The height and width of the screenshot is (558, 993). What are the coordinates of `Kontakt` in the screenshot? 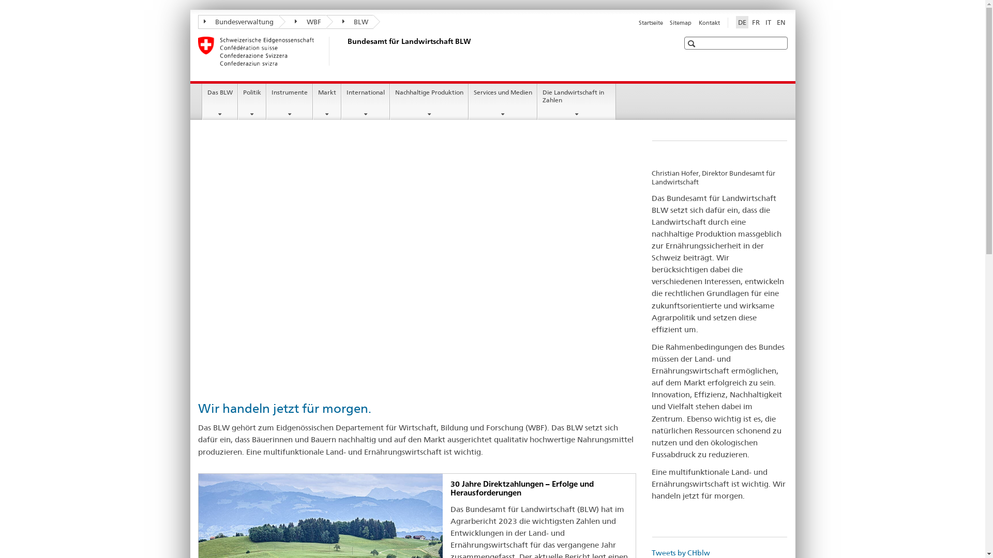 It's located at (709, 23).